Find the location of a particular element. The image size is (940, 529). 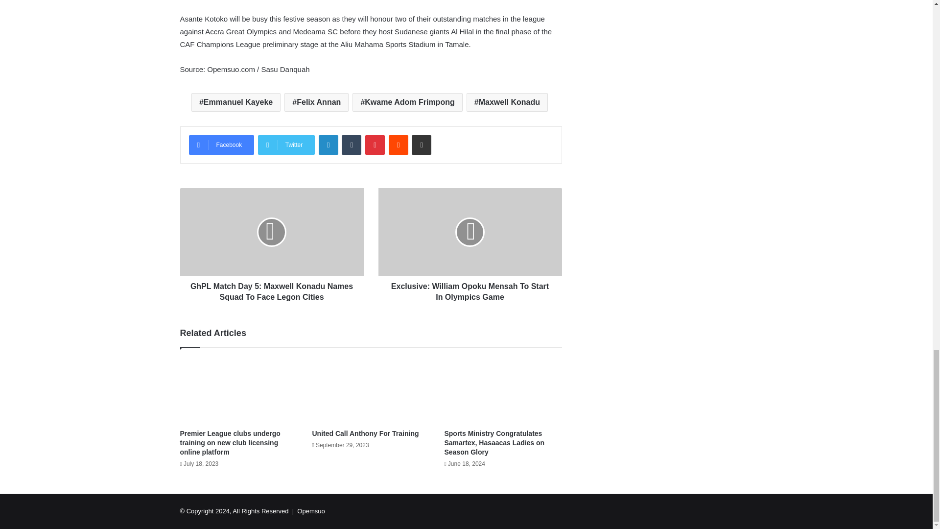

Tumblr is located at coordinates (352, 145).